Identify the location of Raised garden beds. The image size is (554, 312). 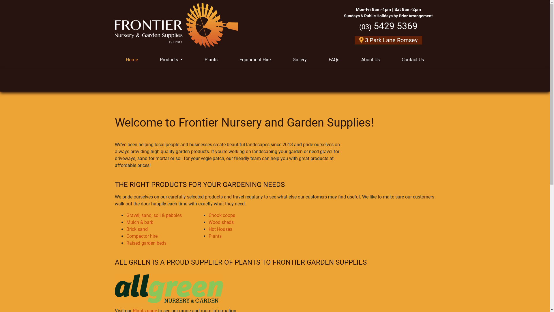
(147, 243).